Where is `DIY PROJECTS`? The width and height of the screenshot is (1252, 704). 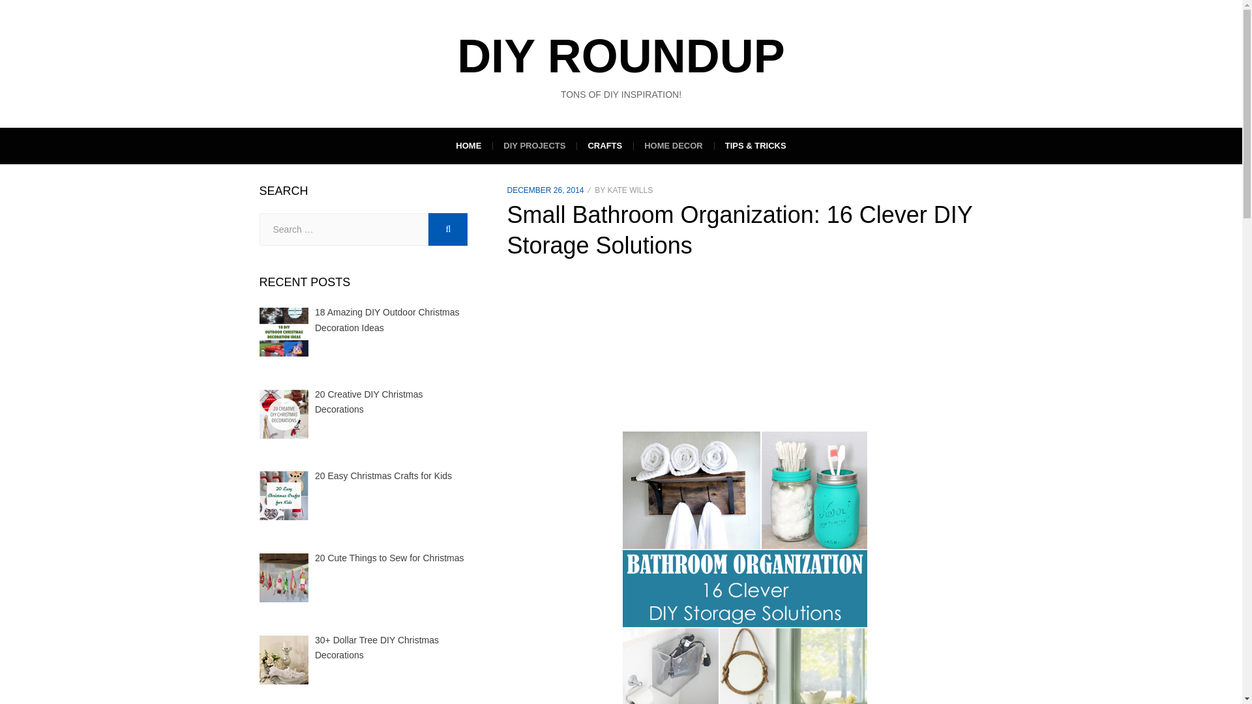
DIY PROJECTS is located at coordinates (533, 145).